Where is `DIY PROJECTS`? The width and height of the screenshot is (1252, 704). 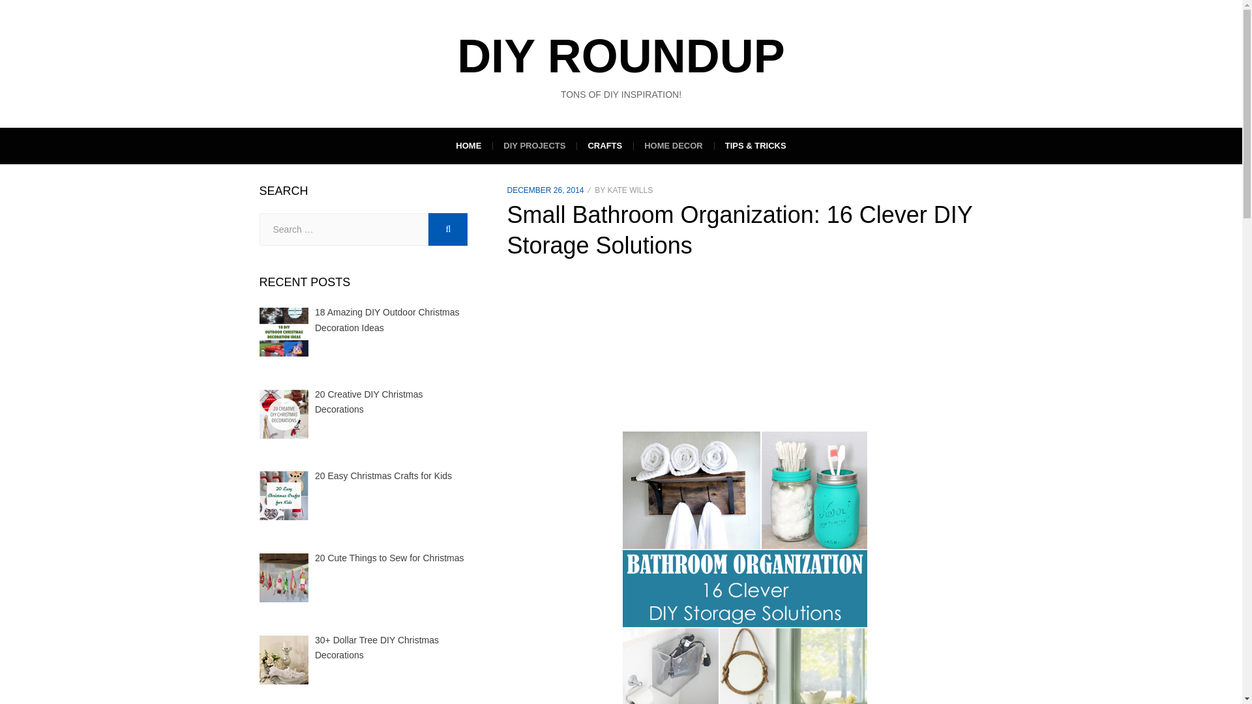
DIY PROJECTS is located at coordinates (533, 145).